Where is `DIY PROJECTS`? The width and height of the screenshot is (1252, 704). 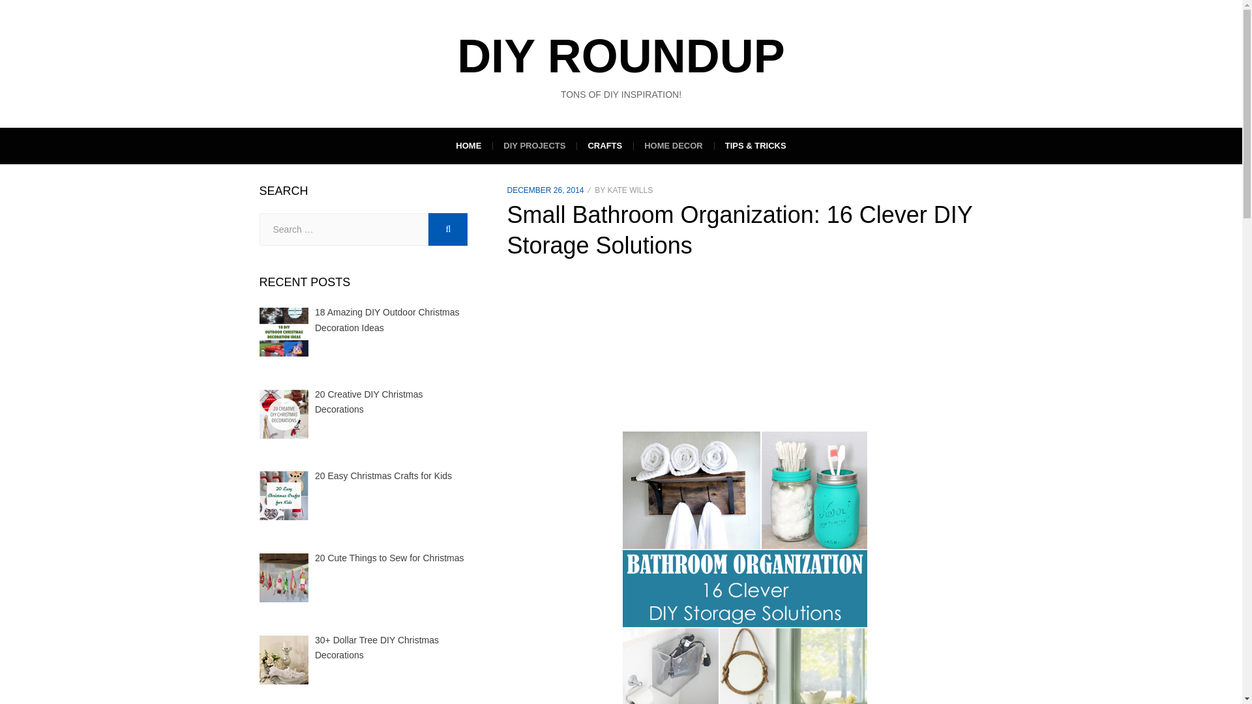
DIY PROJECTS is located at coordinates (533, 145).